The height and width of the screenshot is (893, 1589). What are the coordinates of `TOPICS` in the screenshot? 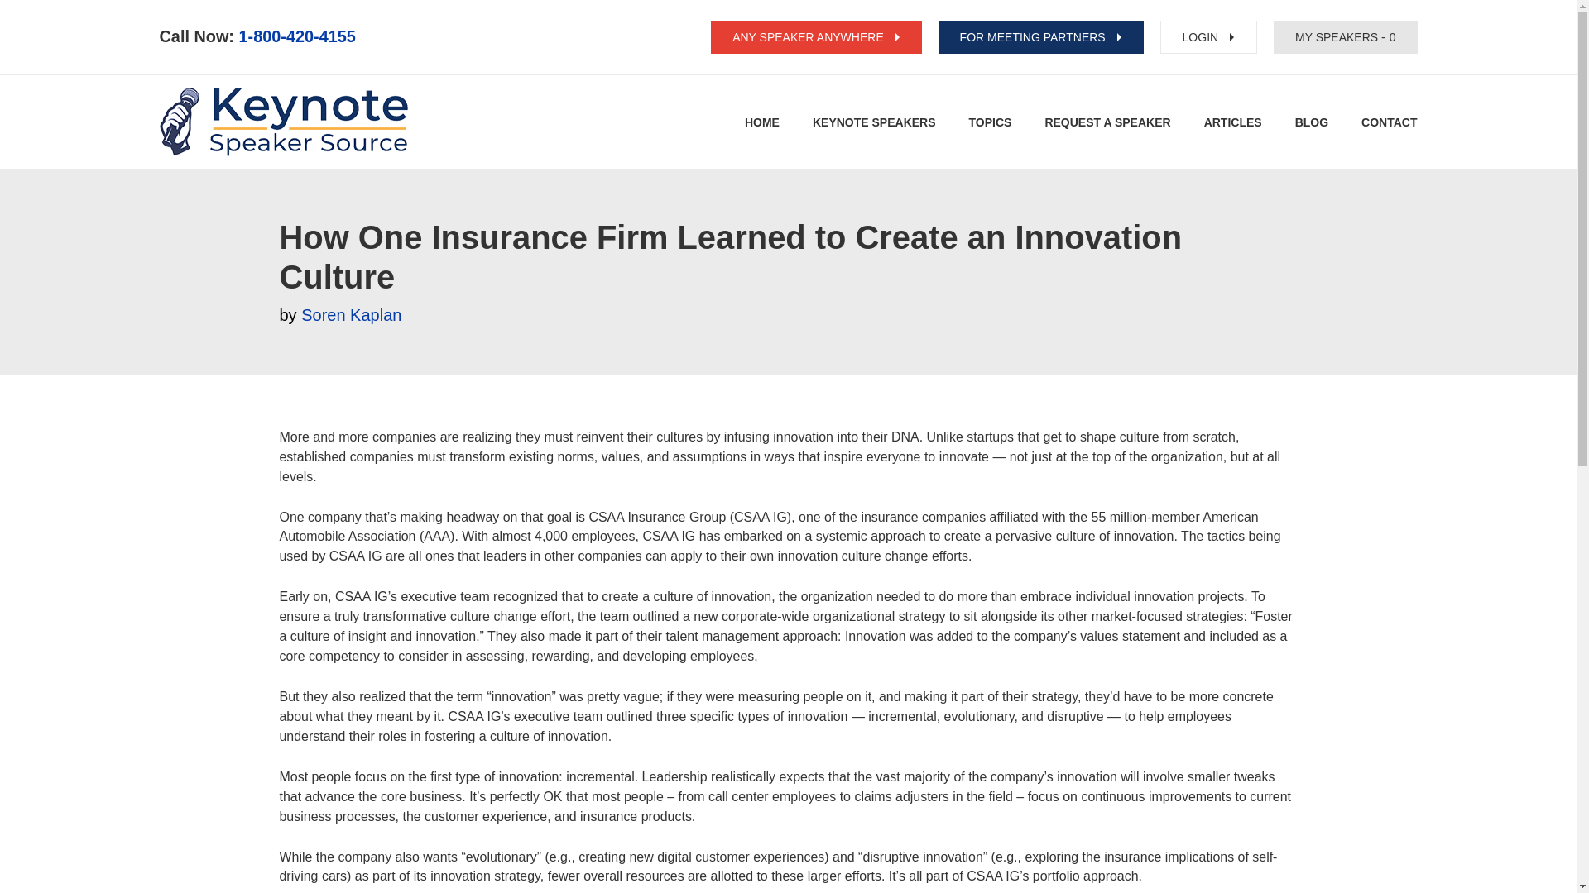 It's located at (991, 122).